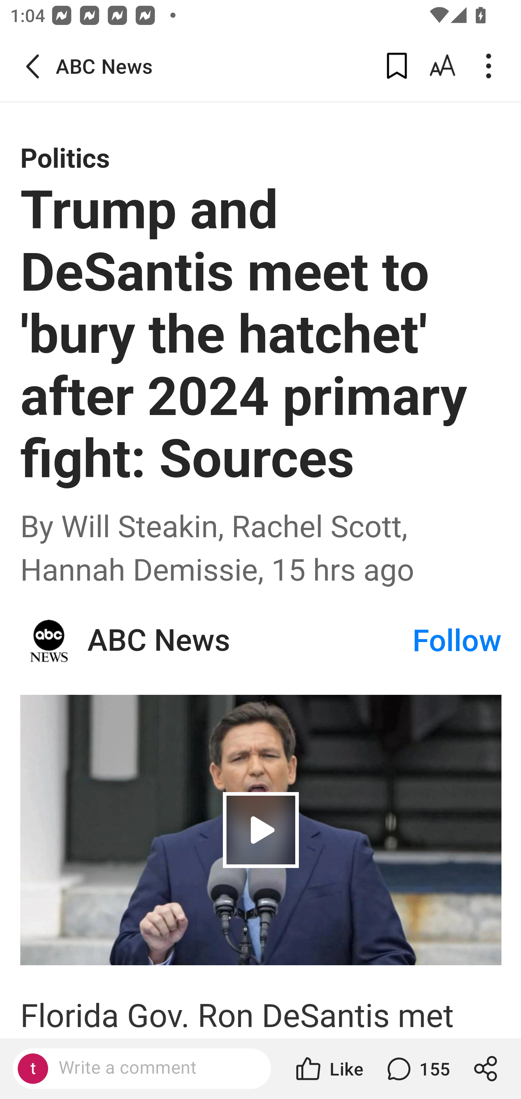  I want to click on Video, so click(261, 830).